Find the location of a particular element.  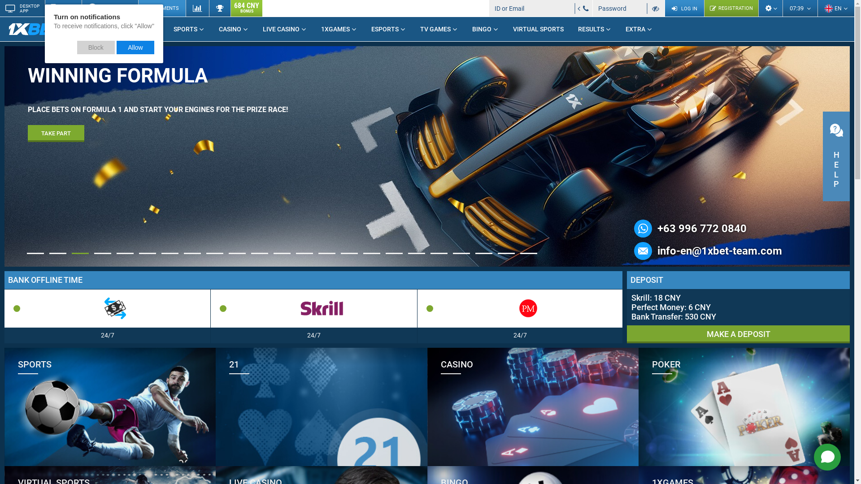

Black Friday
GET YOUR 50% CASHBACK RIGHT NOW!
TAKE PART is located at coordinates (427, 94).